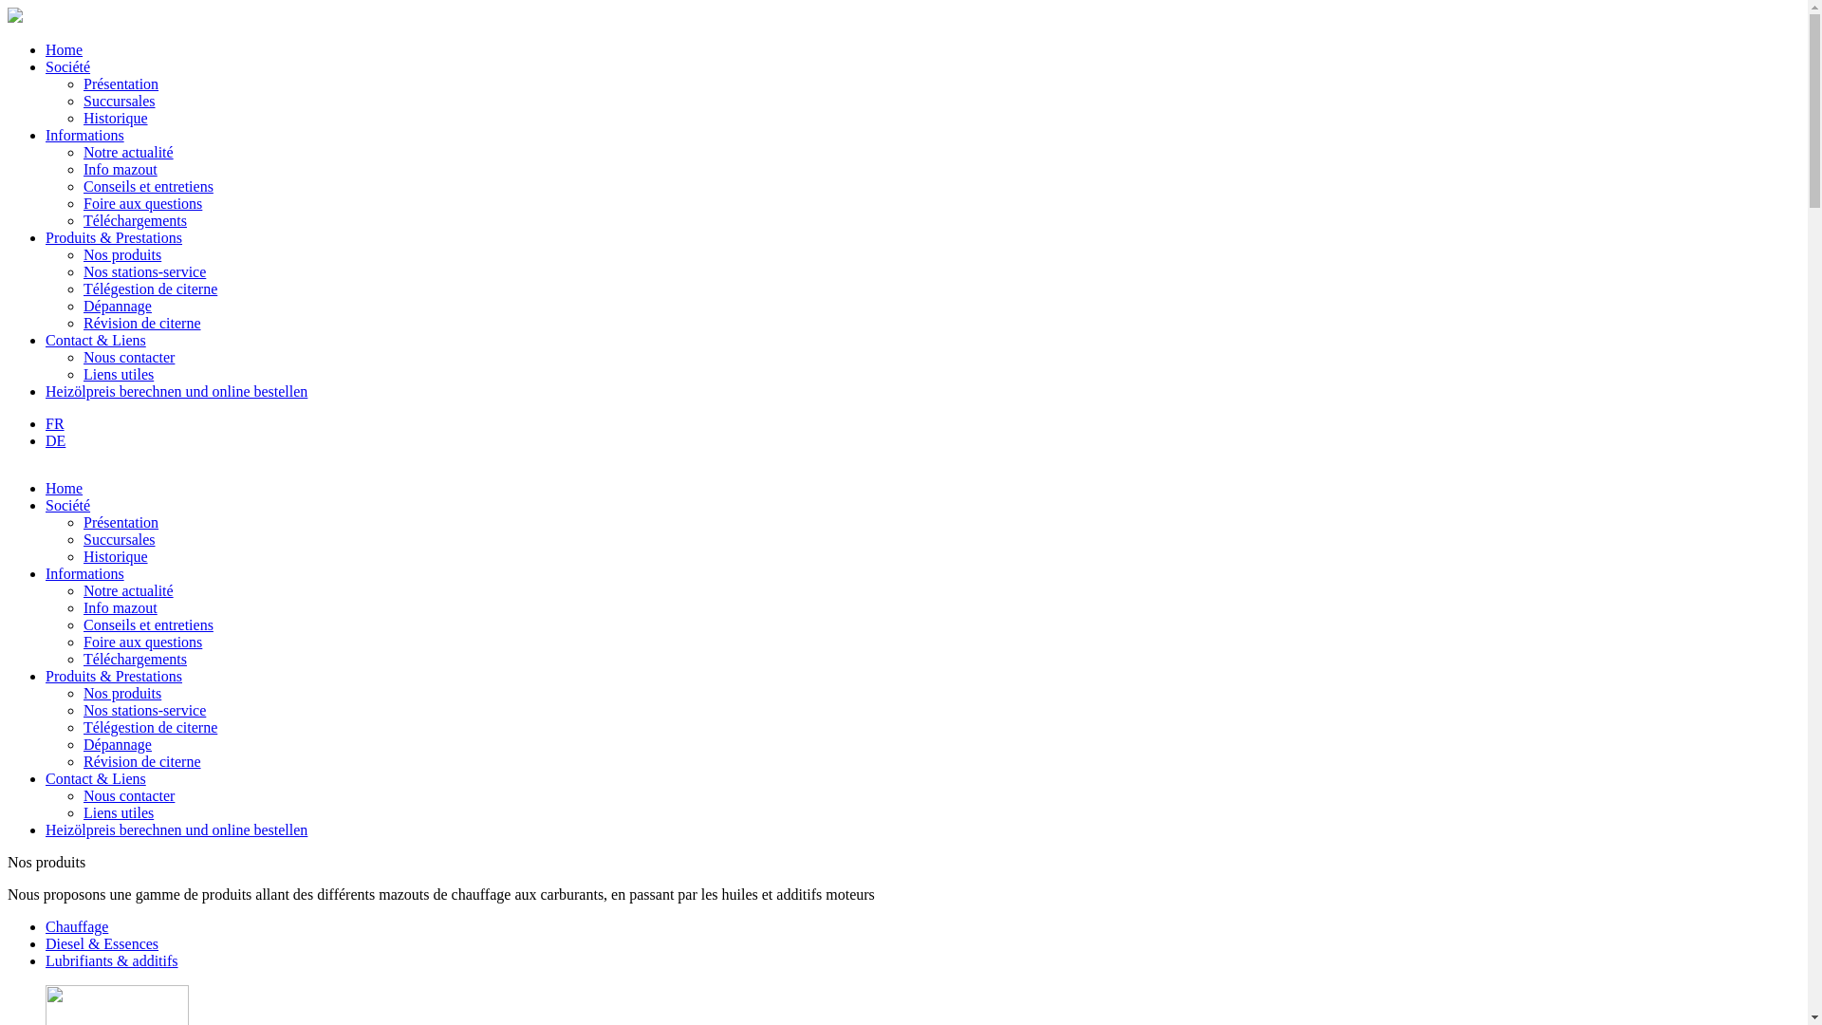  What do you see at coordinates (121, 607) in the screenshot?
I see `Info mazout` at bounding box center [121, 607].